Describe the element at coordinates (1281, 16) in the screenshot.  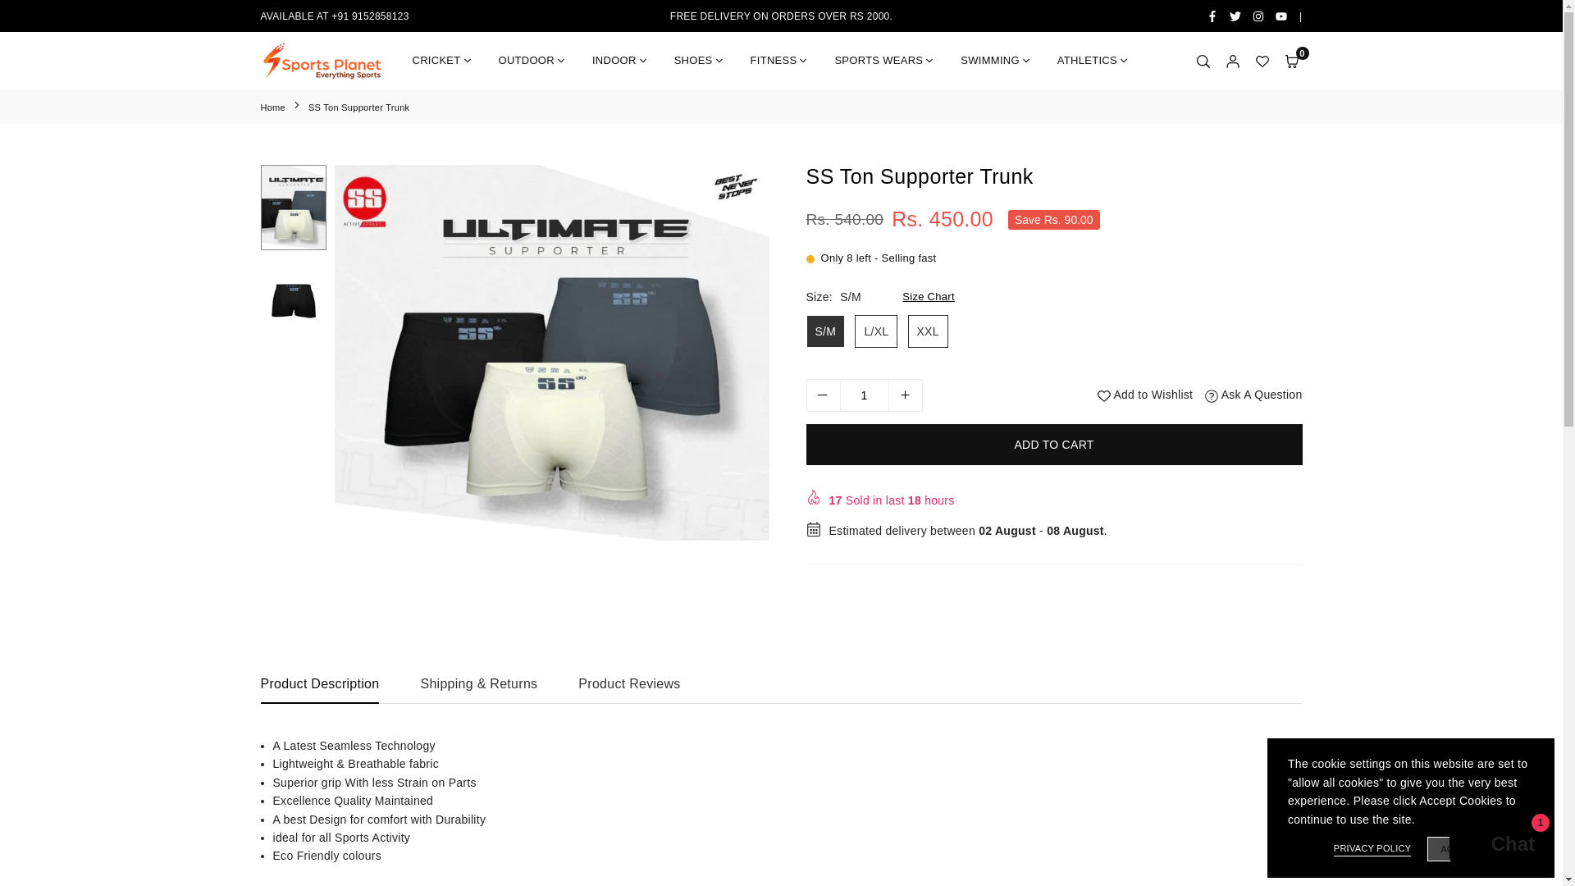
I see `YOUTUBE` at that location.